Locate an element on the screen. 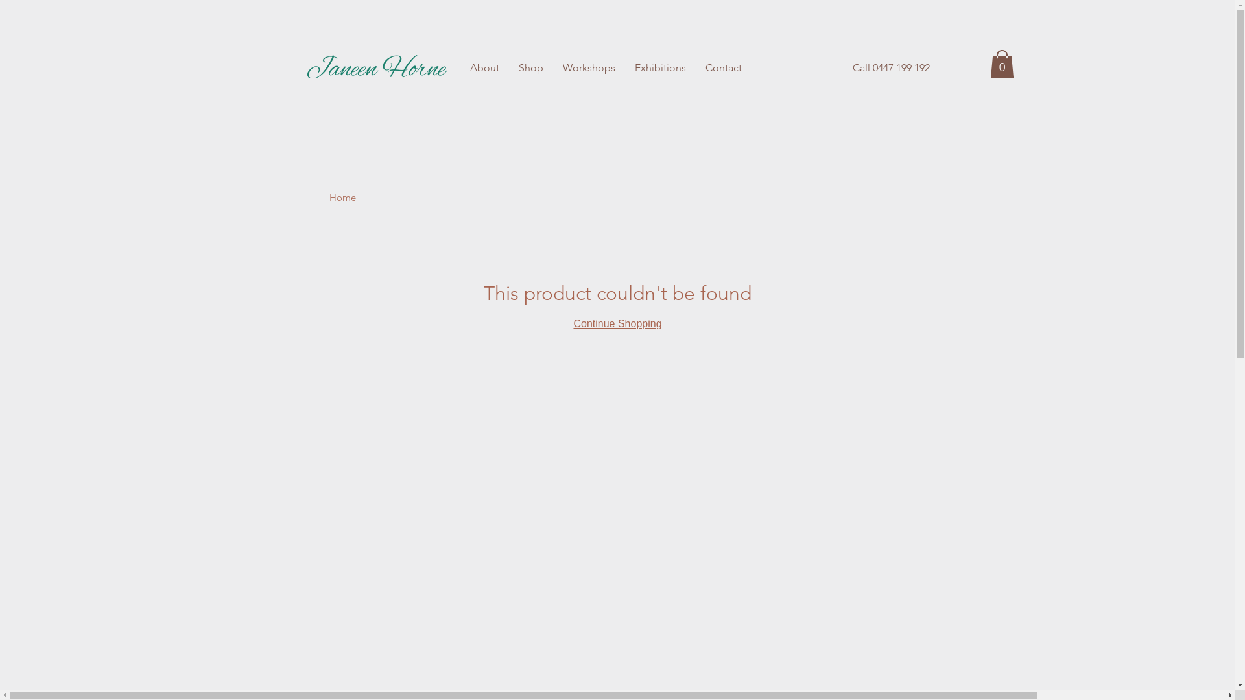 This screenshot has width=1245, height=700. Exhibitions is located at coordinates (660, 68).